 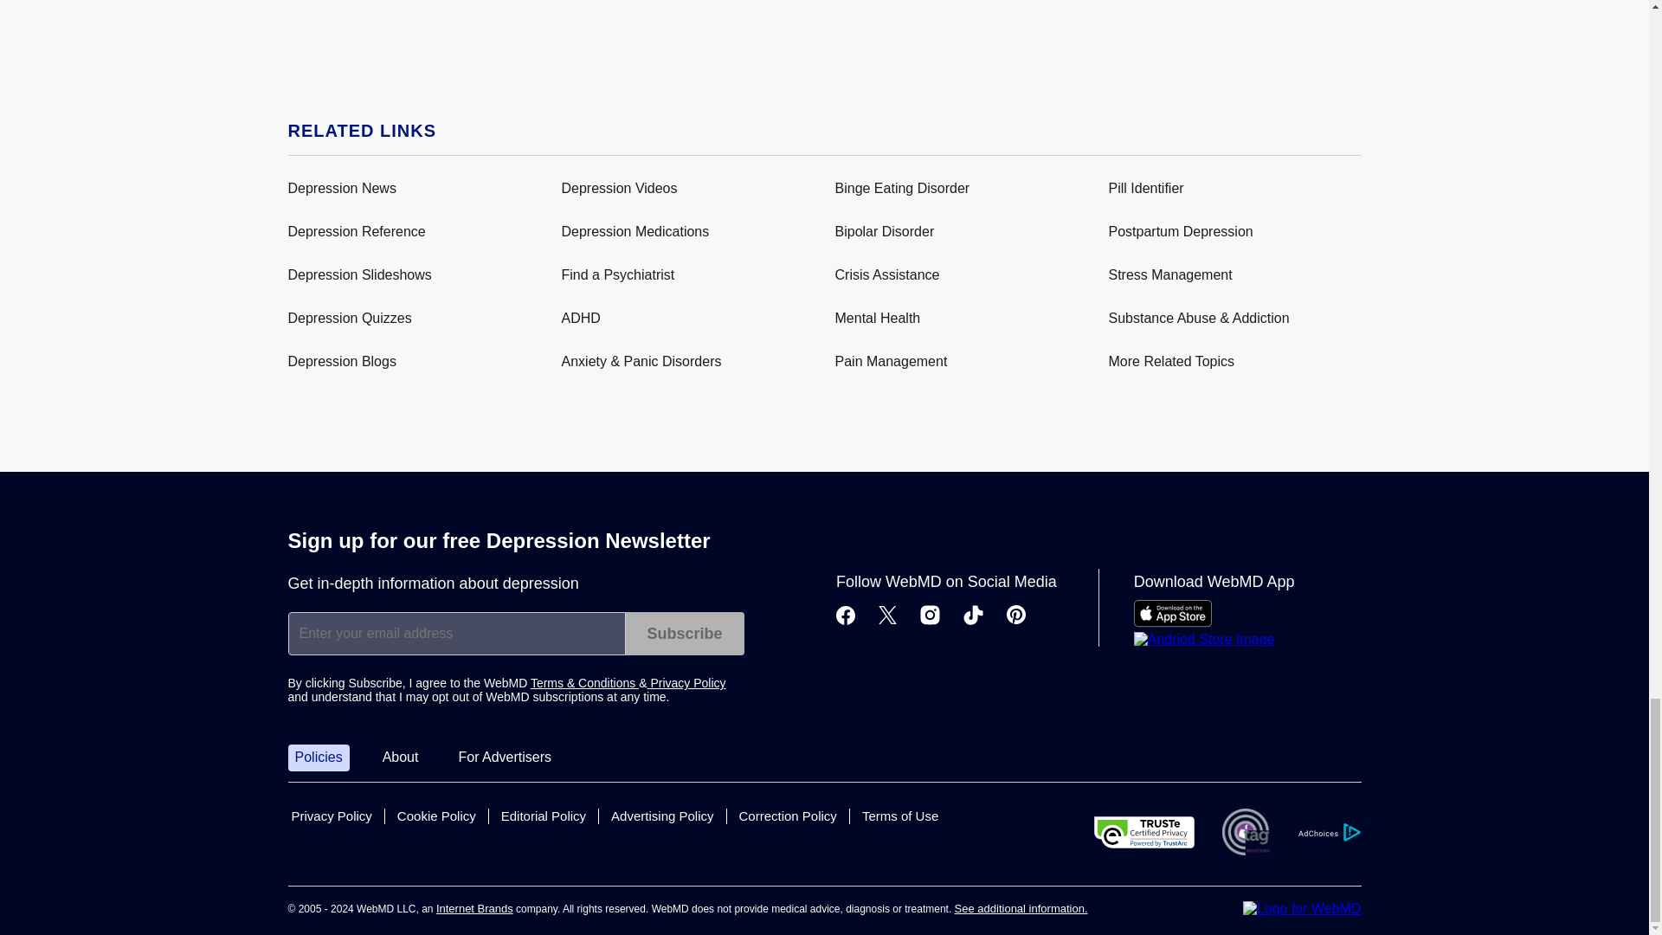 I want to click on Adchoices, so click(x=1328, y=833).